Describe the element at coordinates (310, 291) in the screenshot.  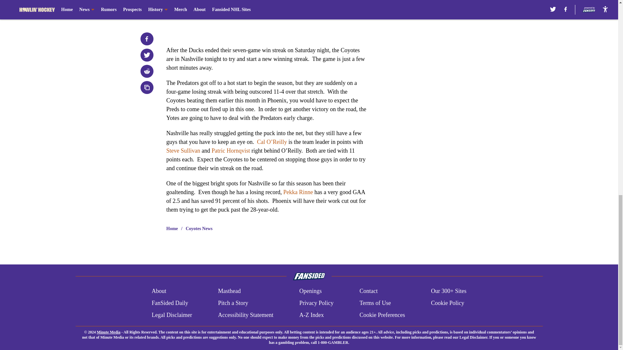
I see `Openings` at that location.